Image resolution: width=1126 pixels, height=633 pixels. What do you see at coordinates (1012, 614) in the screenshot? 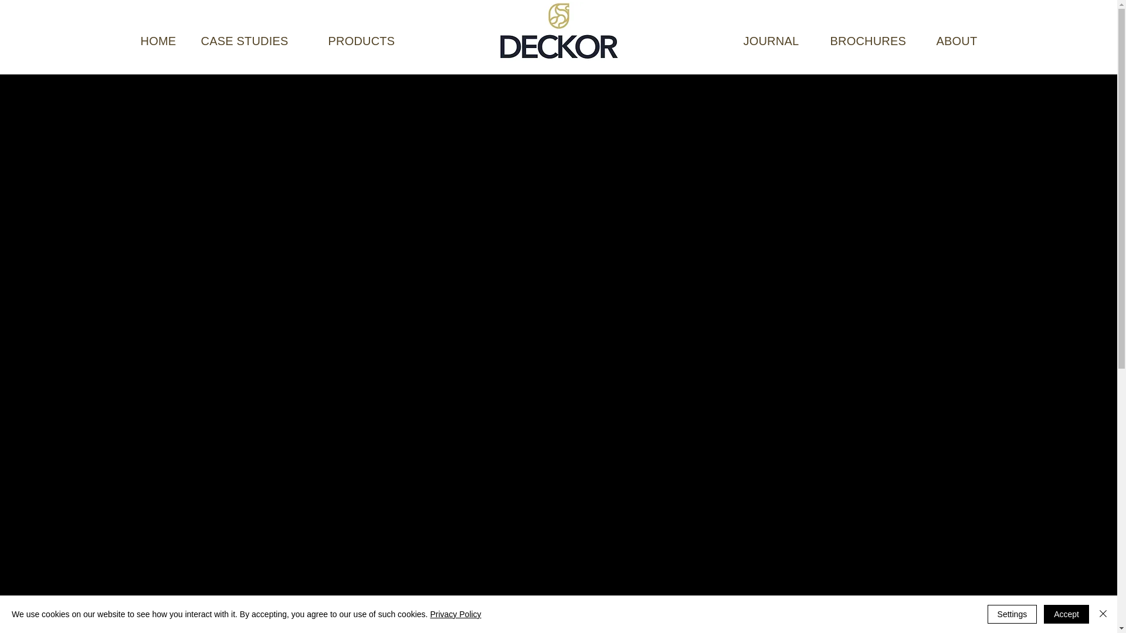
I see `Settings` at bounding box center [1012, 614].